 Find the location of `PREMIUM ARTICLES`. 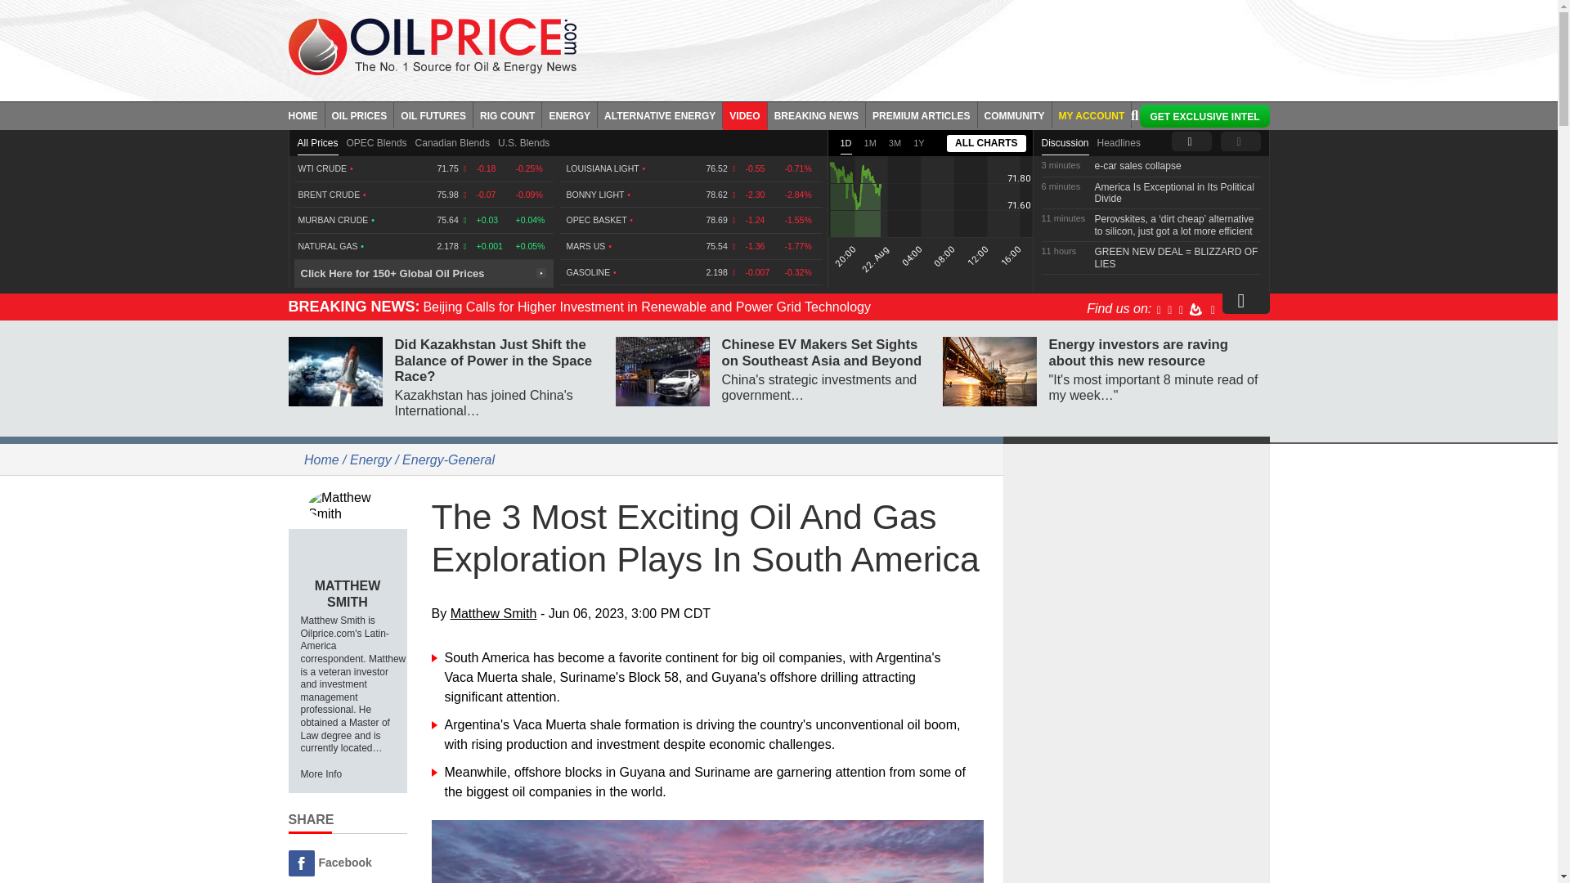

PREMIUM ARTICLES is located at coordinates (922, 114).